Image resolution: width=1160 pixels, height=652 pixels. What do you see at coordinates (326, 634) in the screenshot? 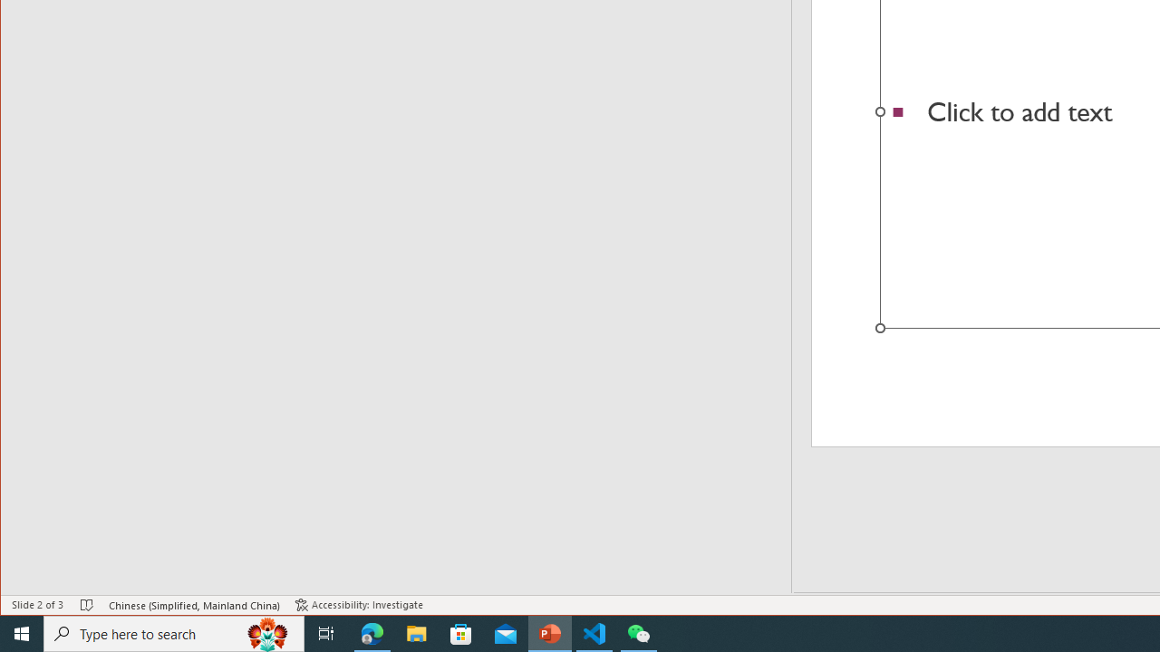
I see `Task View` at bounding box center [326, 634].